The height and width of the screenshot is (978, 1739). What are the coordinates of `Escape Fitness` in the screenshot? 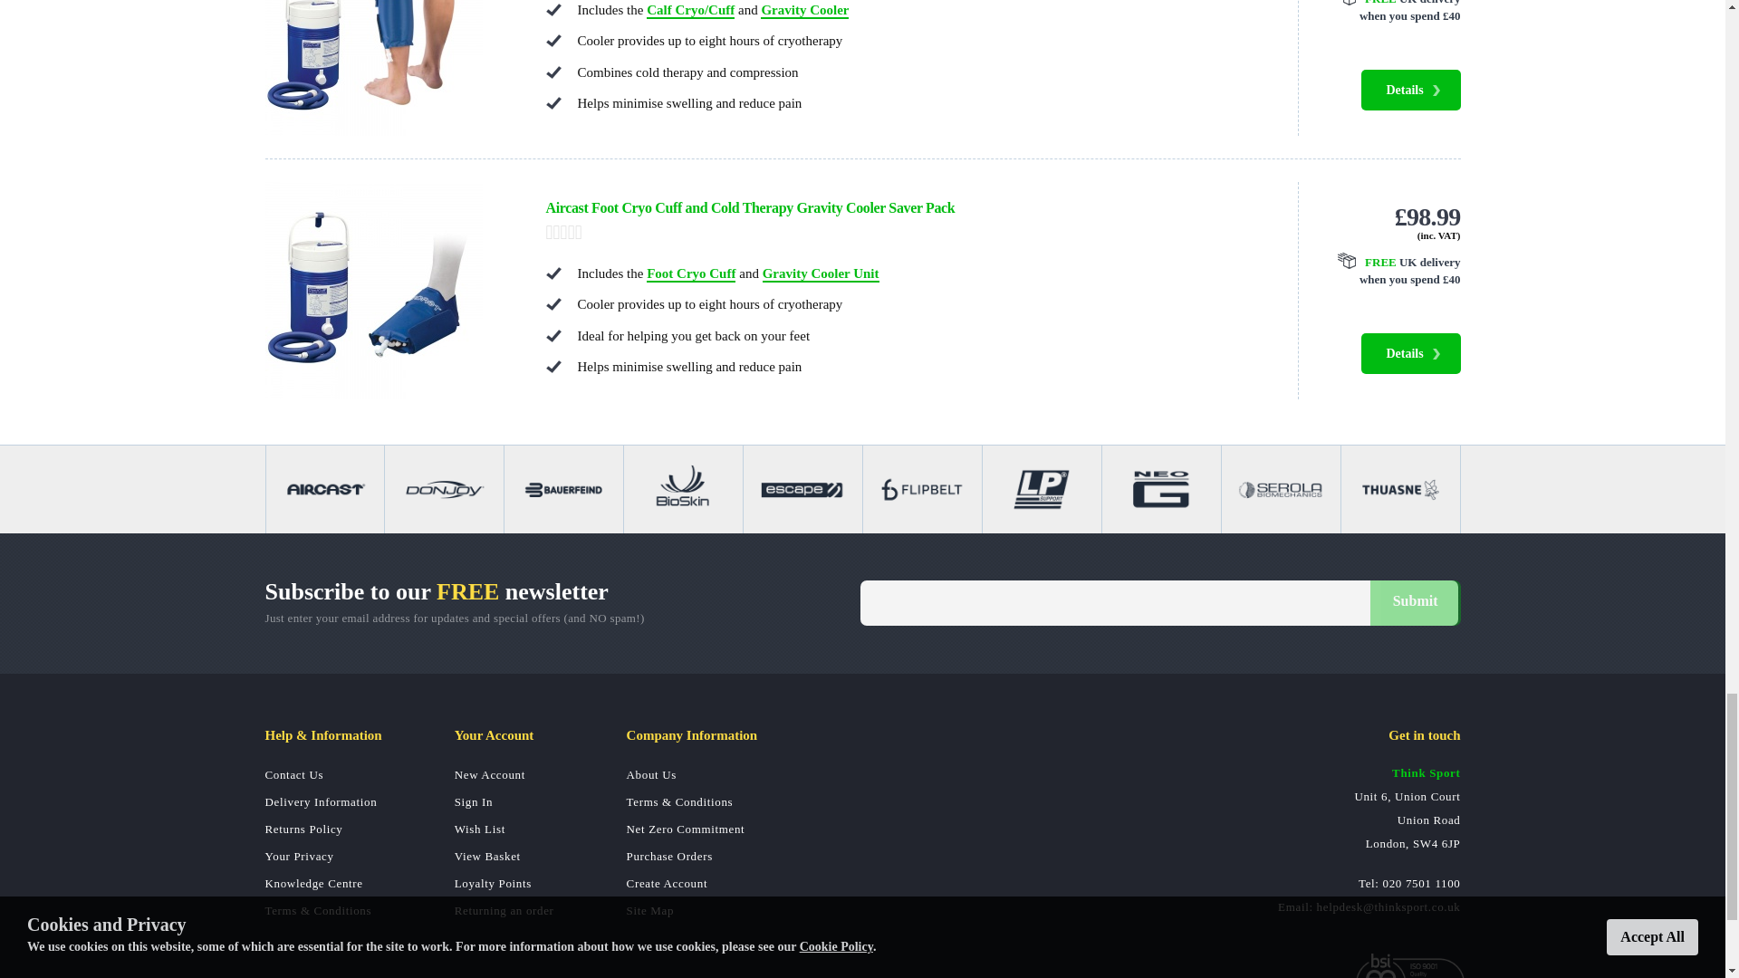 It's located at (802, 489).